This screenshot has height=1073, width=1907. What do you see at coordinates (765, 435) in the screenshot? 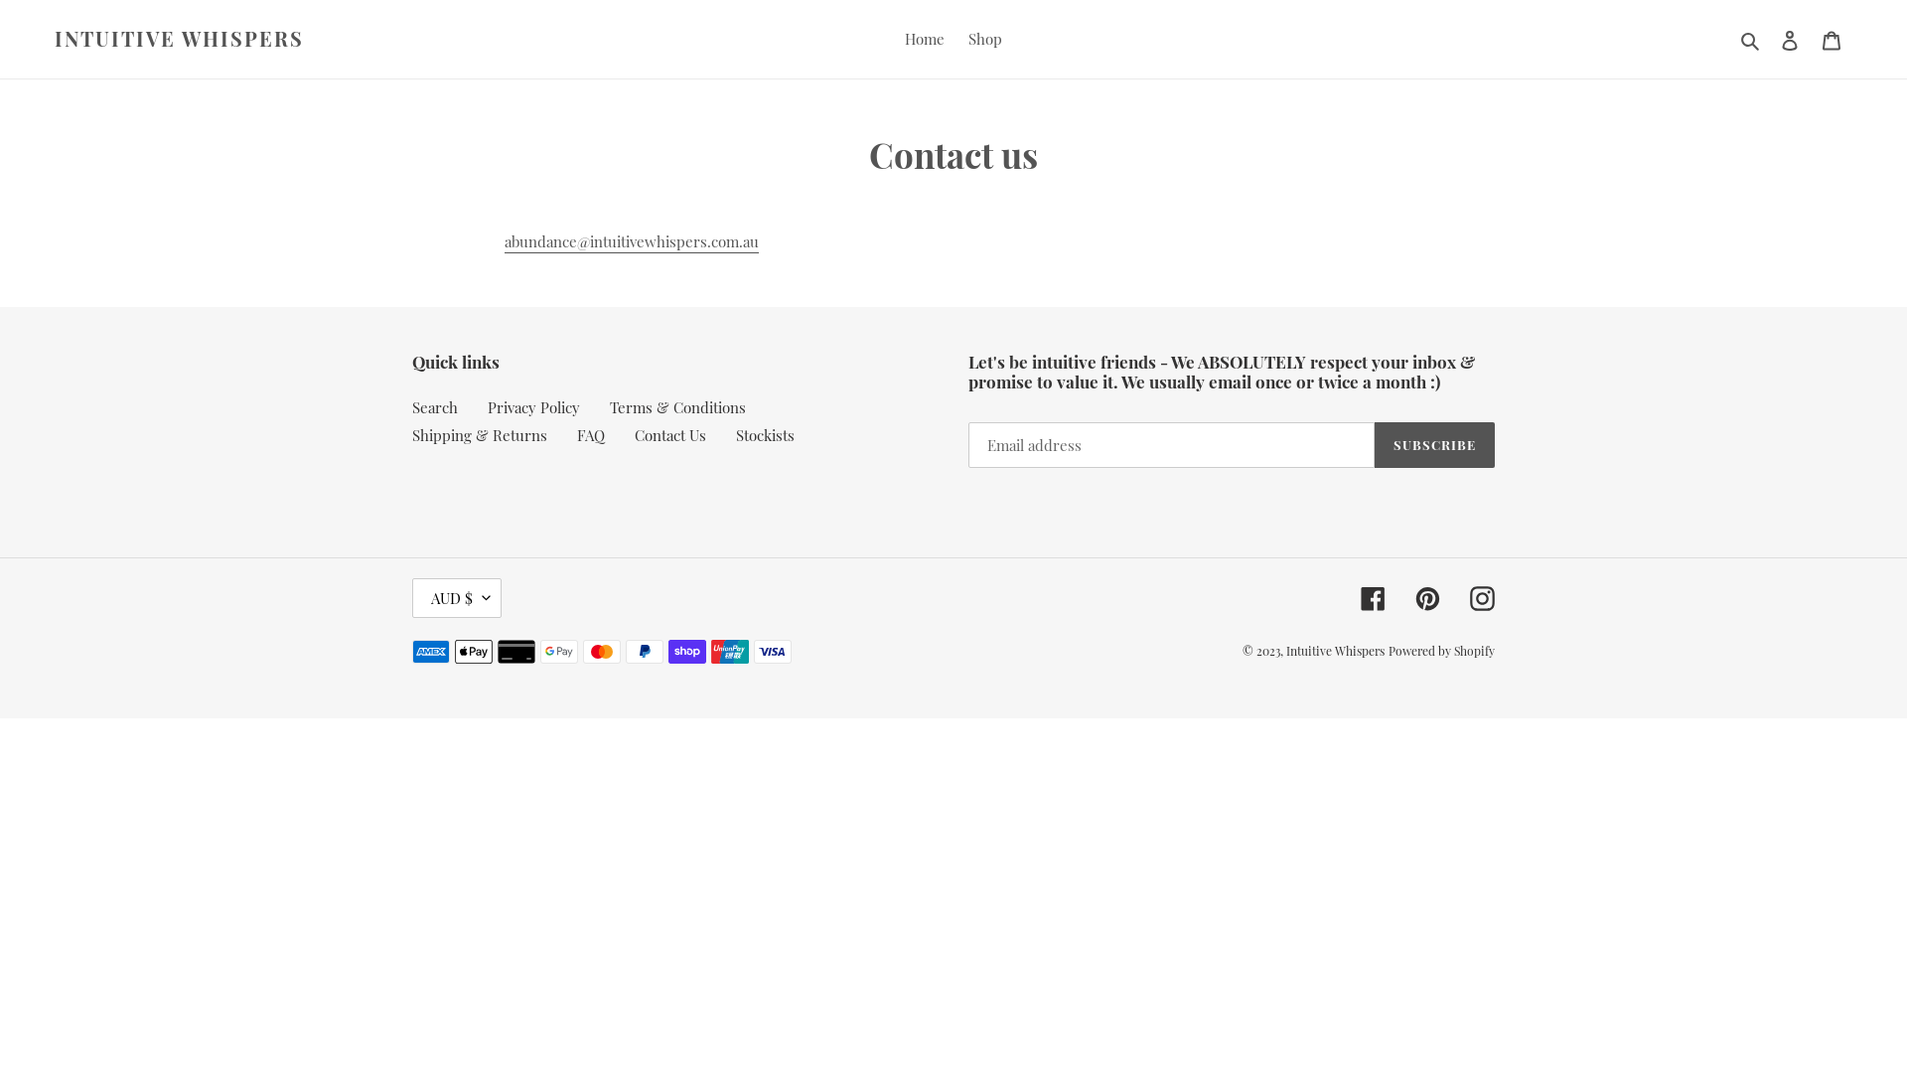
I see `Stockists` at bounding box center [765, 435].